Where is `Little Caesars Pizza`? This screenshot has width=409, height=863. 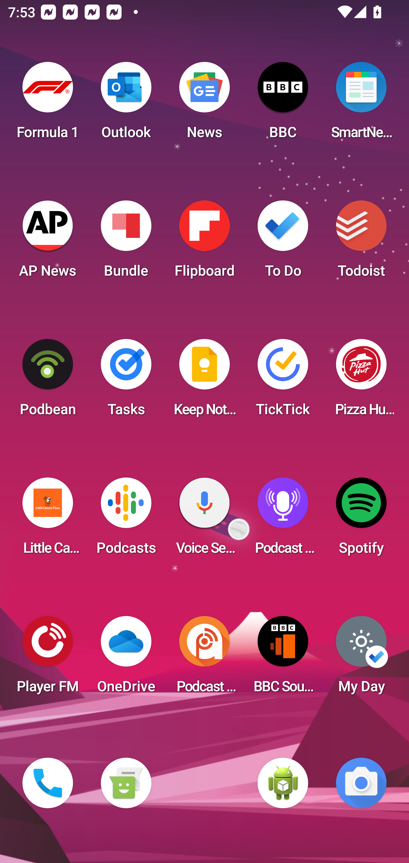 Little Caesars Pizza is located at coordinates (48, 520).